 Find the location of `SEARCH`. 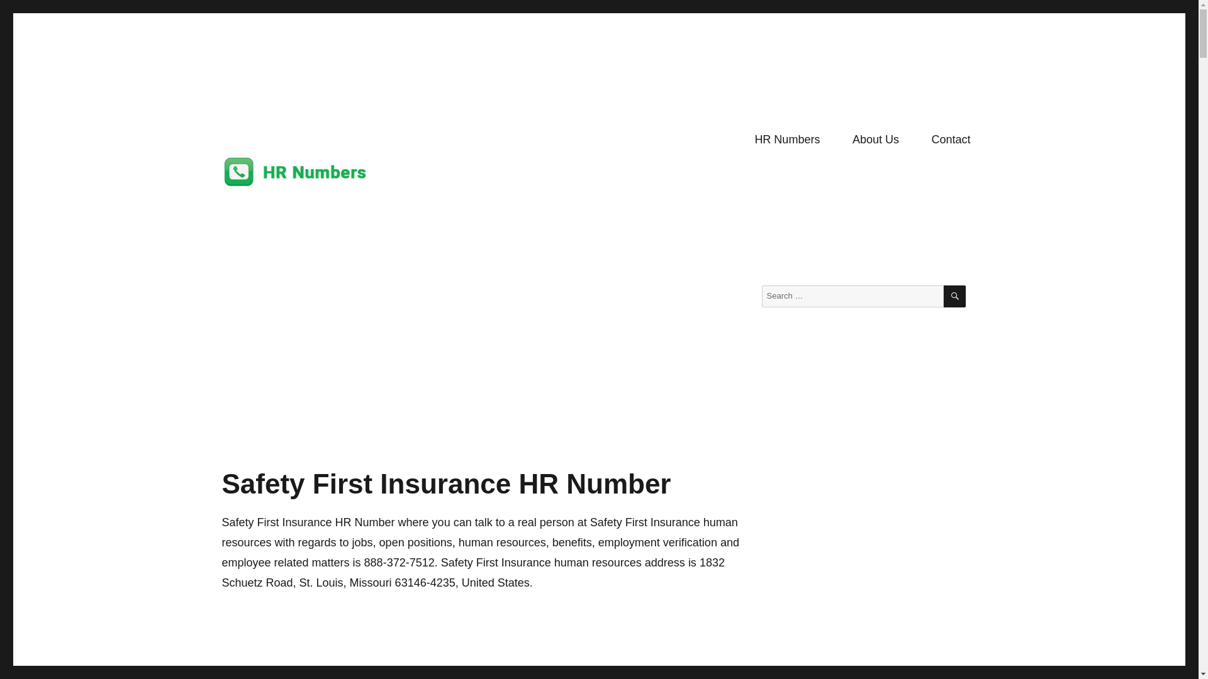

SEARCH is located at coordinates (954, 296).